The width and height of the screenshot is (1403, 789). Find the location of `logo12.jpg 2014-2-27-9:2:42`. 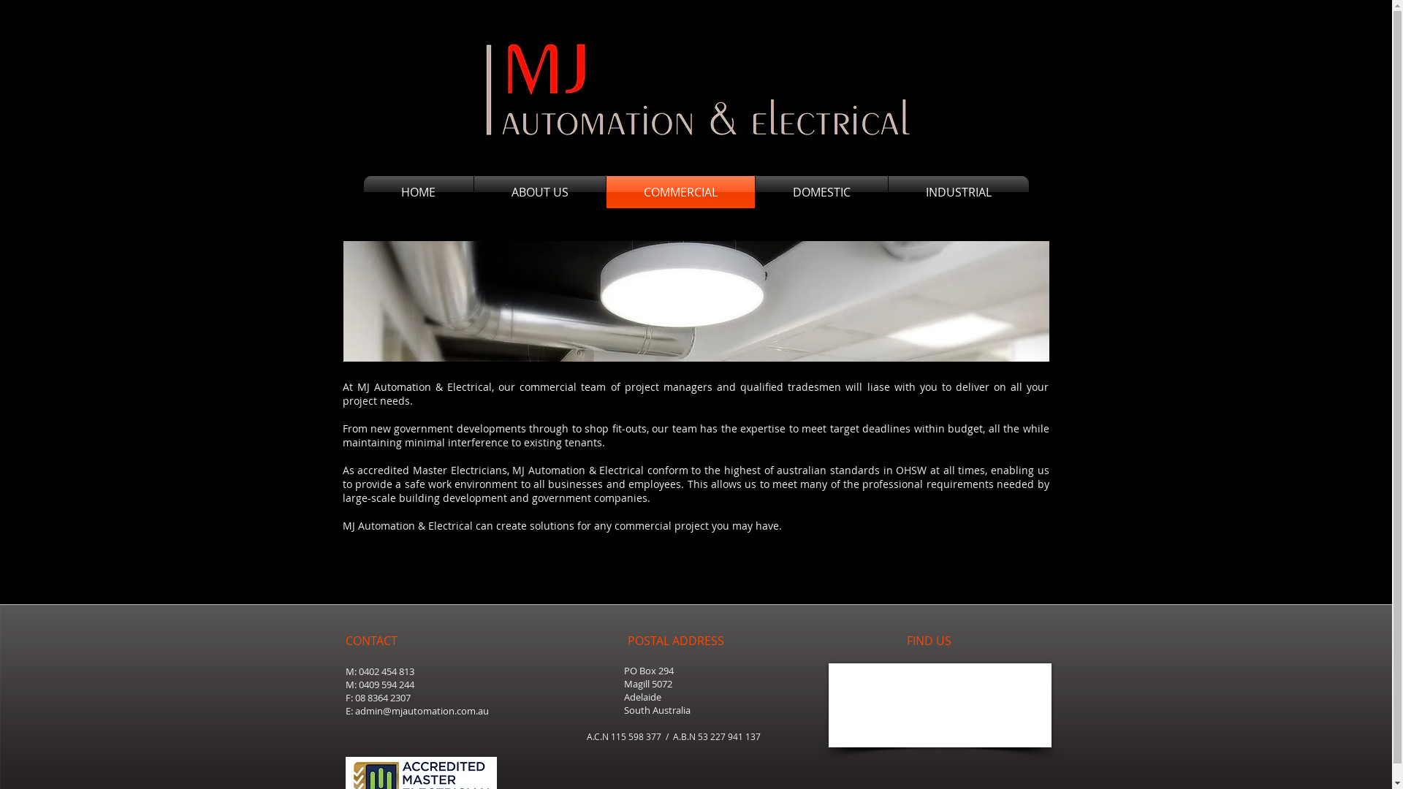

logo12.jpg 2014-2-27-9:2:42 is located at coordinates (696, 89).